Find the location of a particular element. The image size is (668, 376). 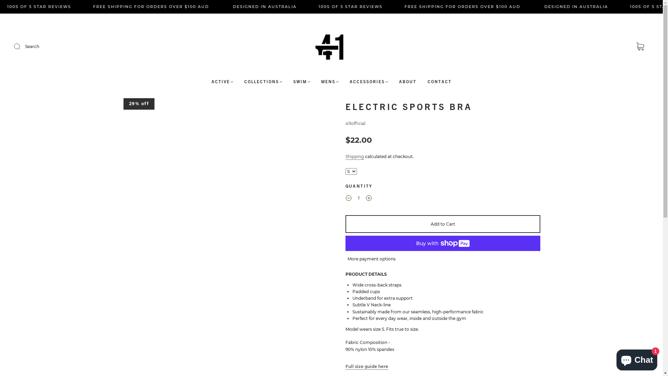

Full size guide here is located at coordinates (367, 367).